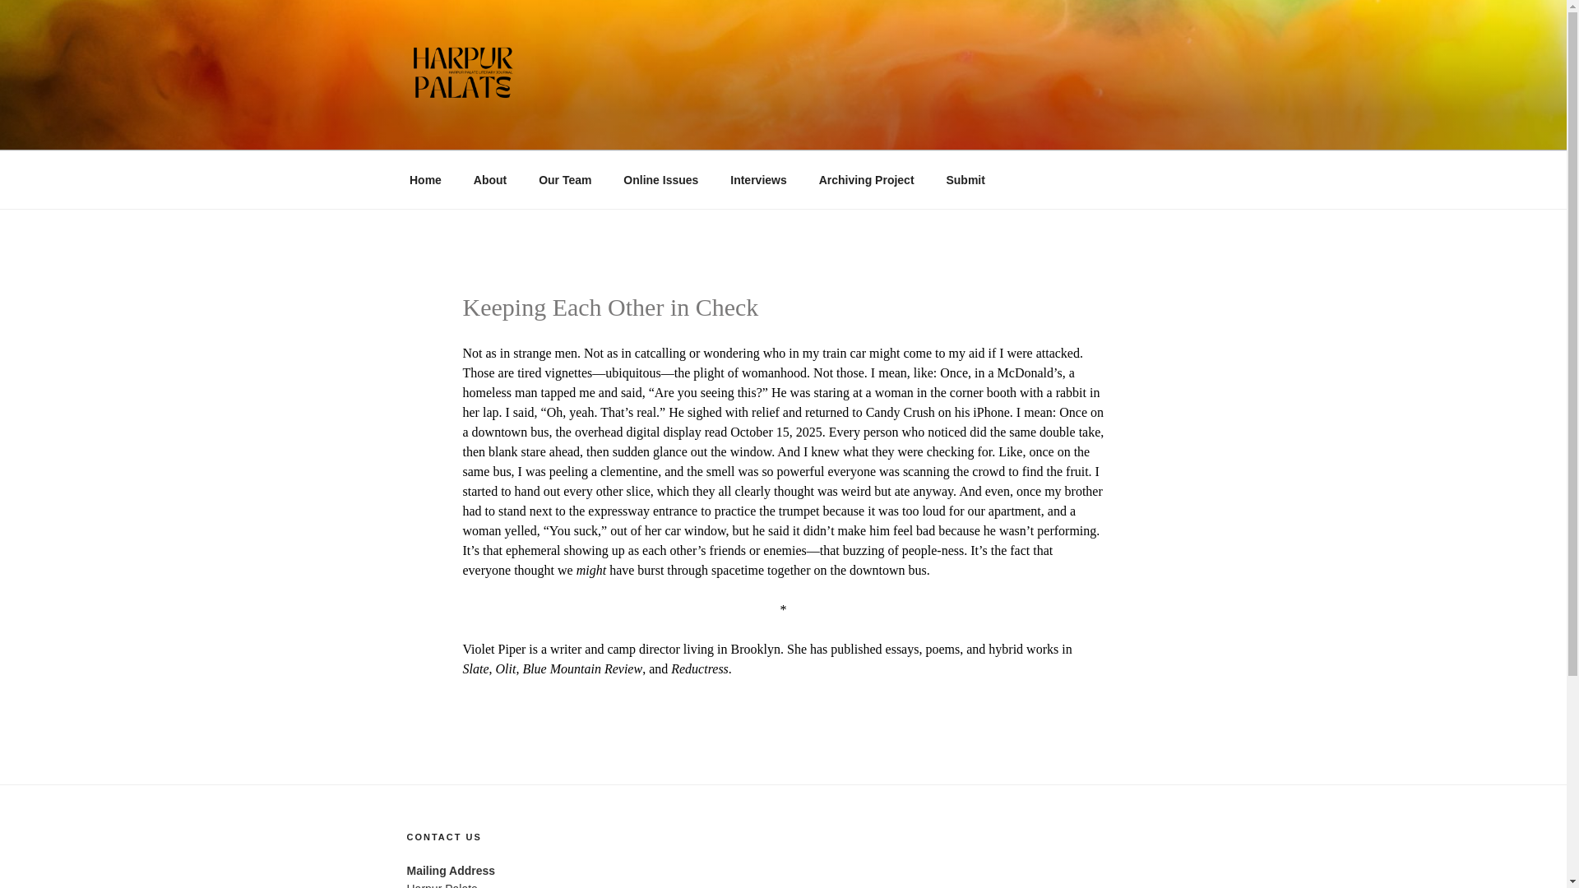 The image size is (1579, 888). I want to click on Interviews, so click(758, 179).